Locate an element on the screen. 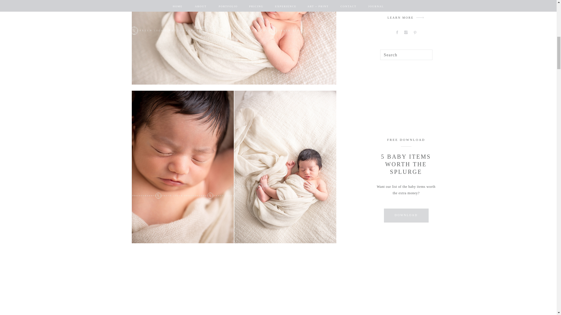 The height and width of the screenshot is (315, 561). arrow is located at coordinates (420, 17).